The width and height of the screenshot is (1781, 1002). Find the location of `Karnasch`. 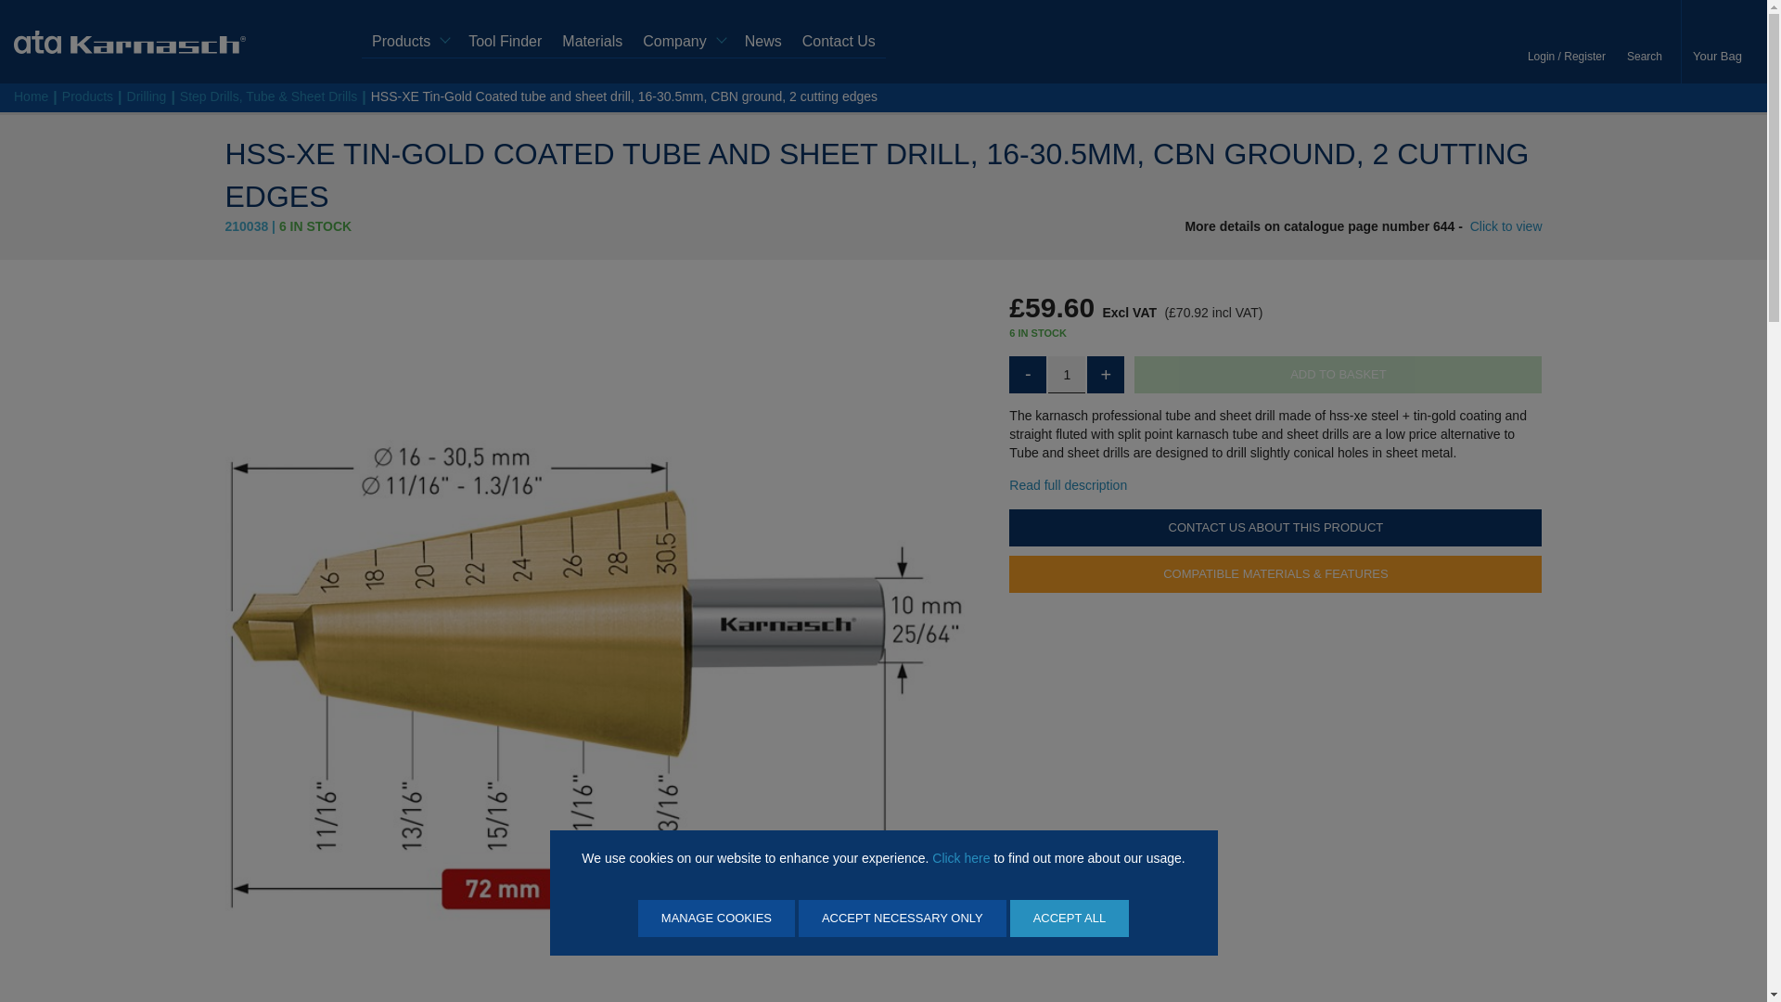

Karnasch is located at coordinates (130, 40).